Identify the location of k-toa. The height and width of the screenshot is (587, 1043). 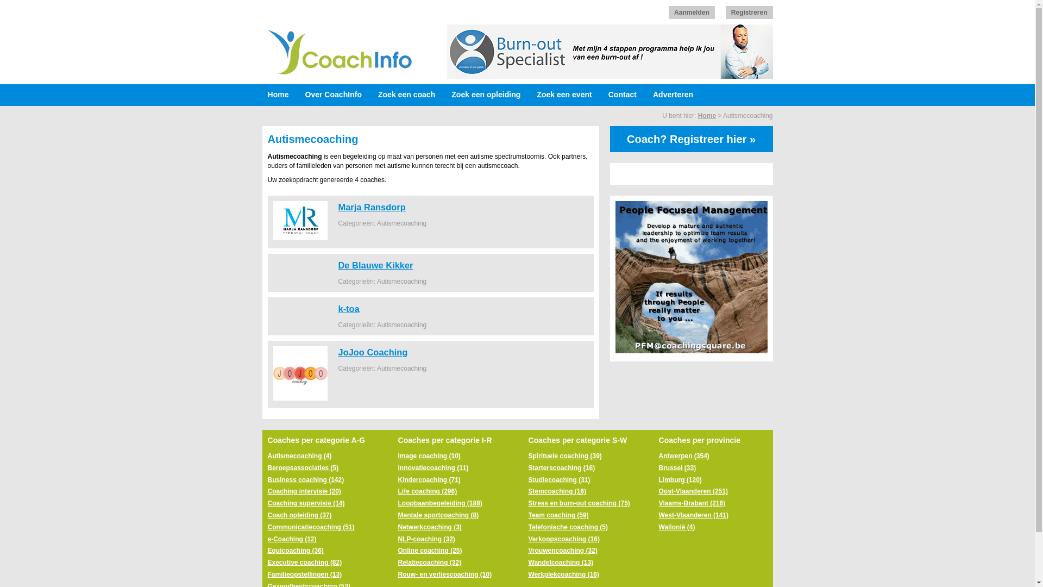
(349, 309).